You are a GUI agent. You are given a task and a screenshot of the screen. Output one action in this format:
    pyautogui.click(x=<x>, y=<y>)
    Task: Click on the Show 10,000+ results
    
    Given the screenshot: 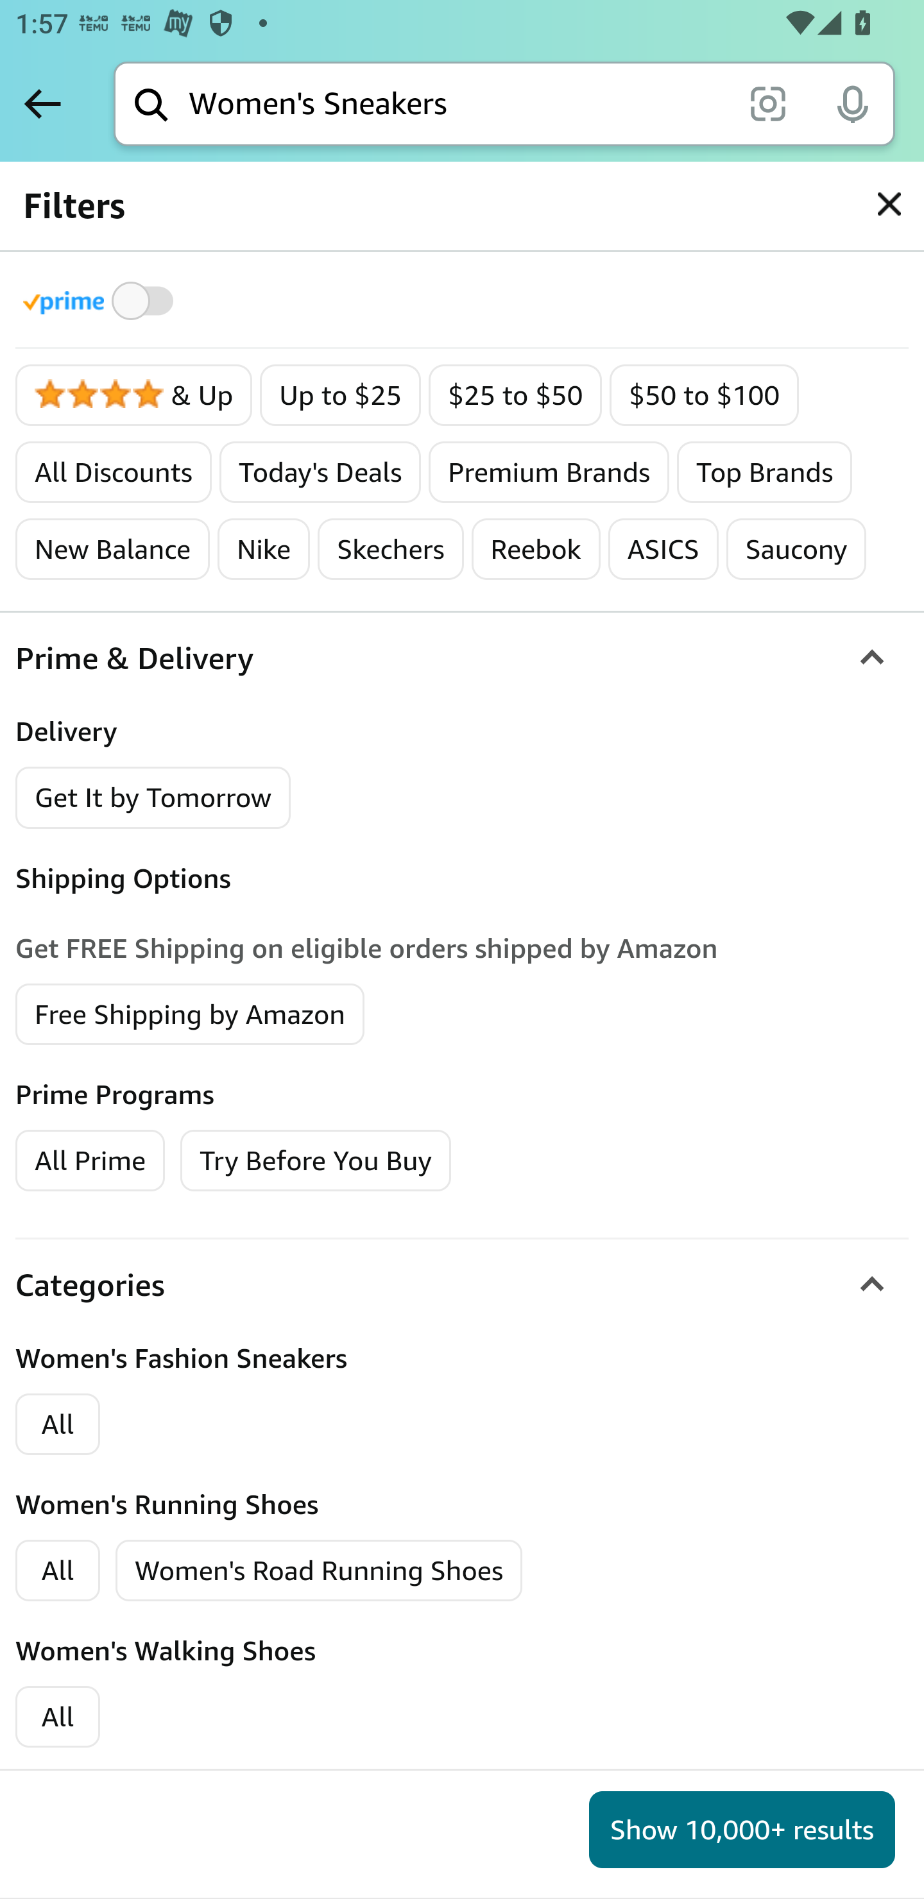 What is the action you would take?
    pyautogui.click(x=742, y=1830)
    